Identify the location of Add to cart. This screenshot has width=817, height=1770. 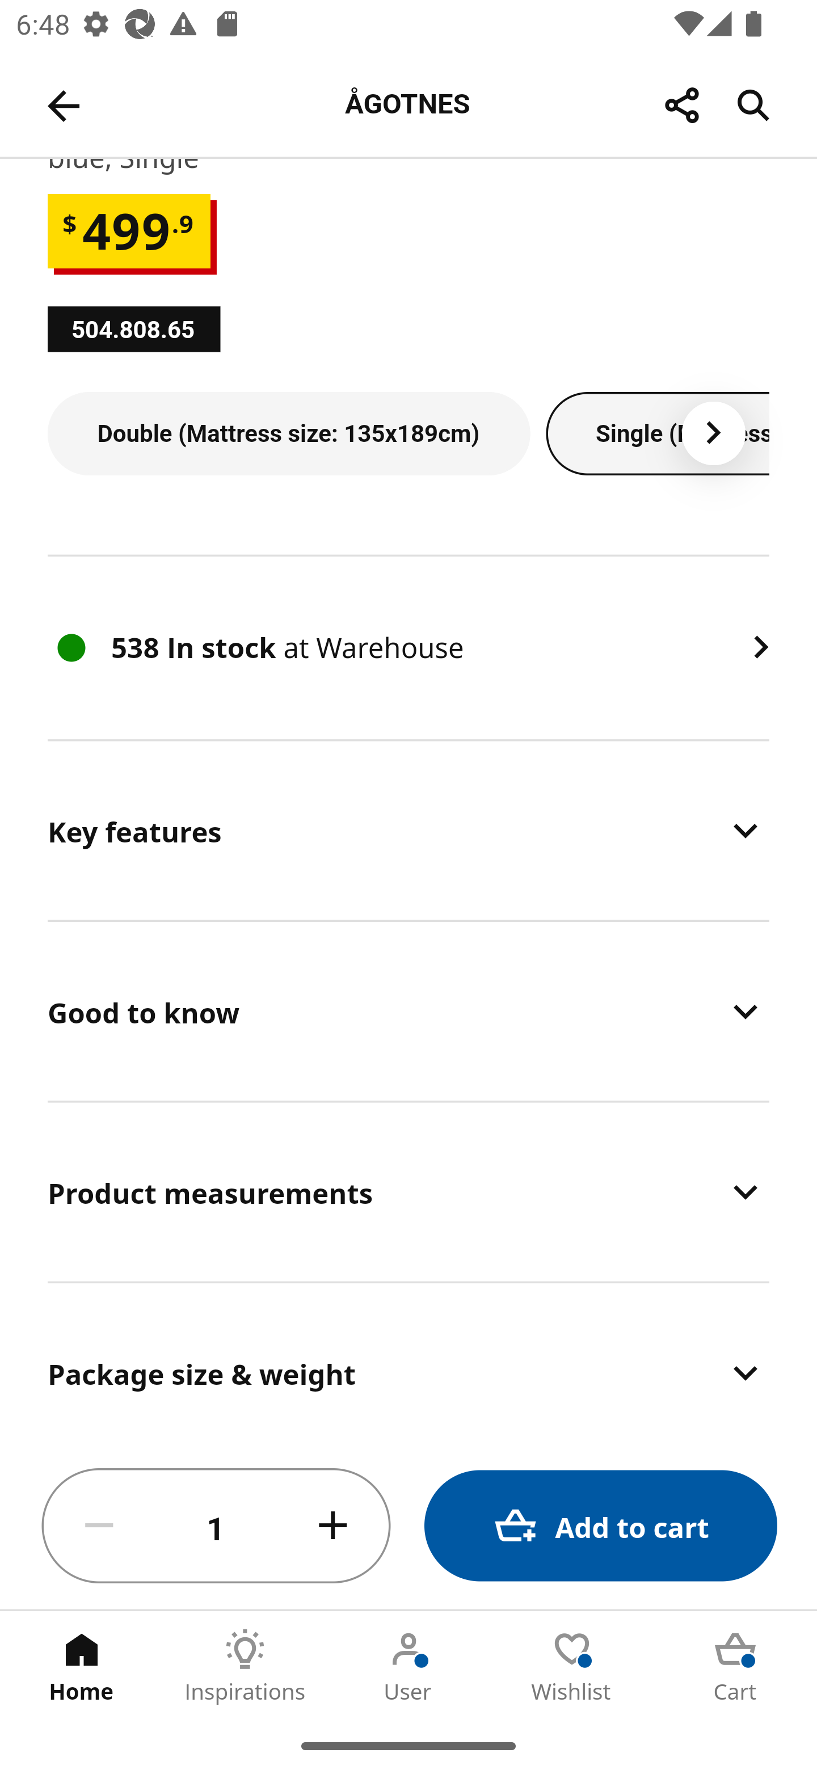
(600, 1526).